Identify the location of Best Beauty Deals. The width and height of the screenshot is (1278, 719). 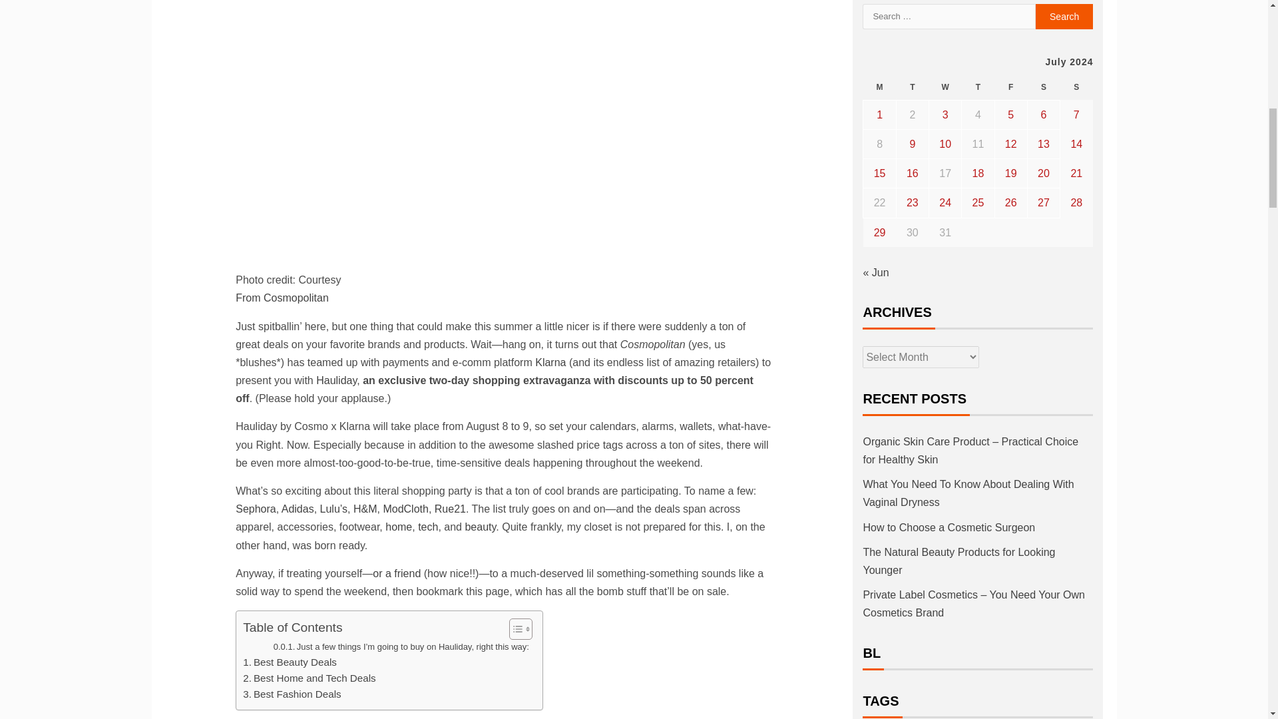
(290, 662).